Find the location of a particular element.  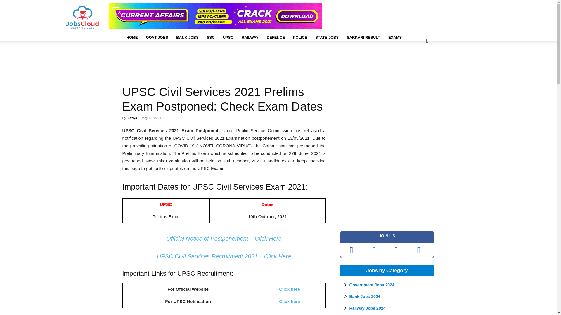

JobsCloud is located at coordinates (82, 17).